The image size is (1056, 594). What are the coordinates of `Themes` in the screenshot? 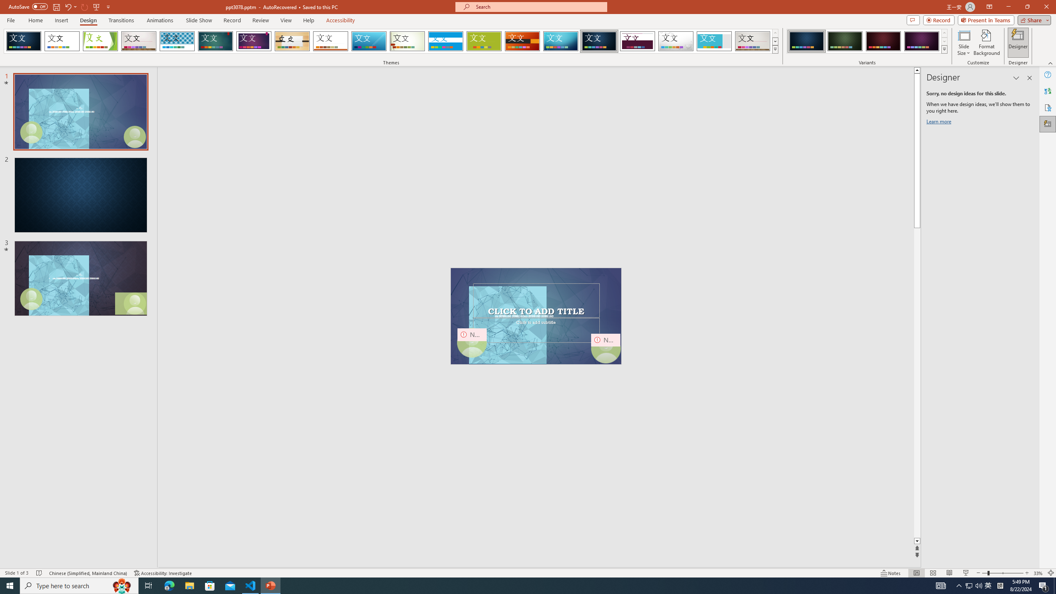 It's located at (775, 49).